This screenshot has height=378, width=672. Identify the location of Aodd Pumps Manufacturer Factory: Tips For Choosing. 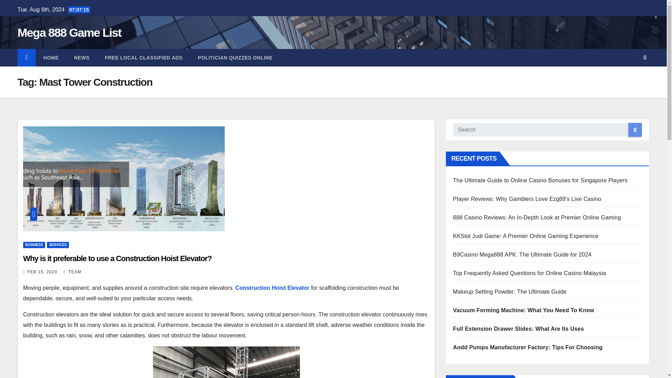
(528, 347).